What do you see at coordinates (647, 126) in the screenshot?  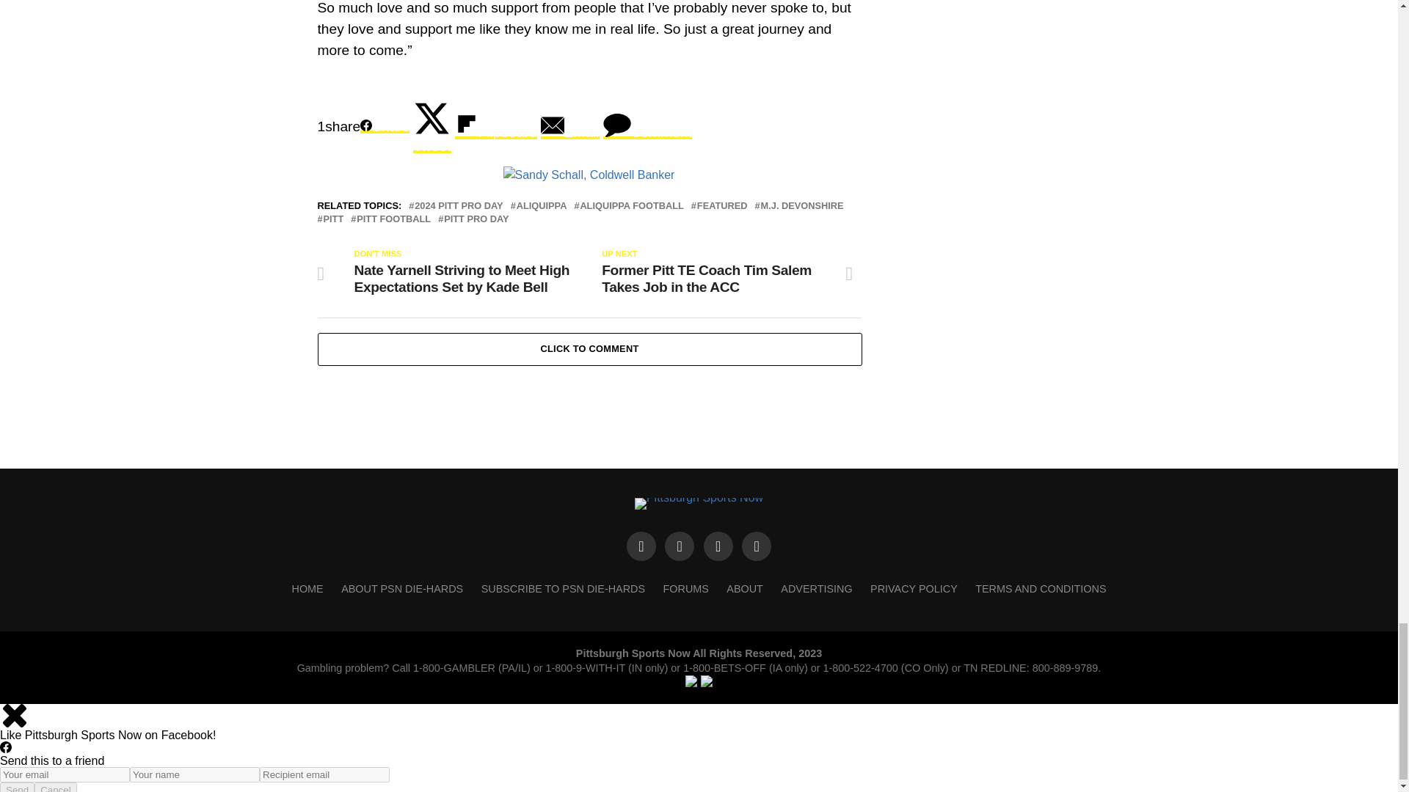 I see `Share on Comment` at bounding box center [647, 126].